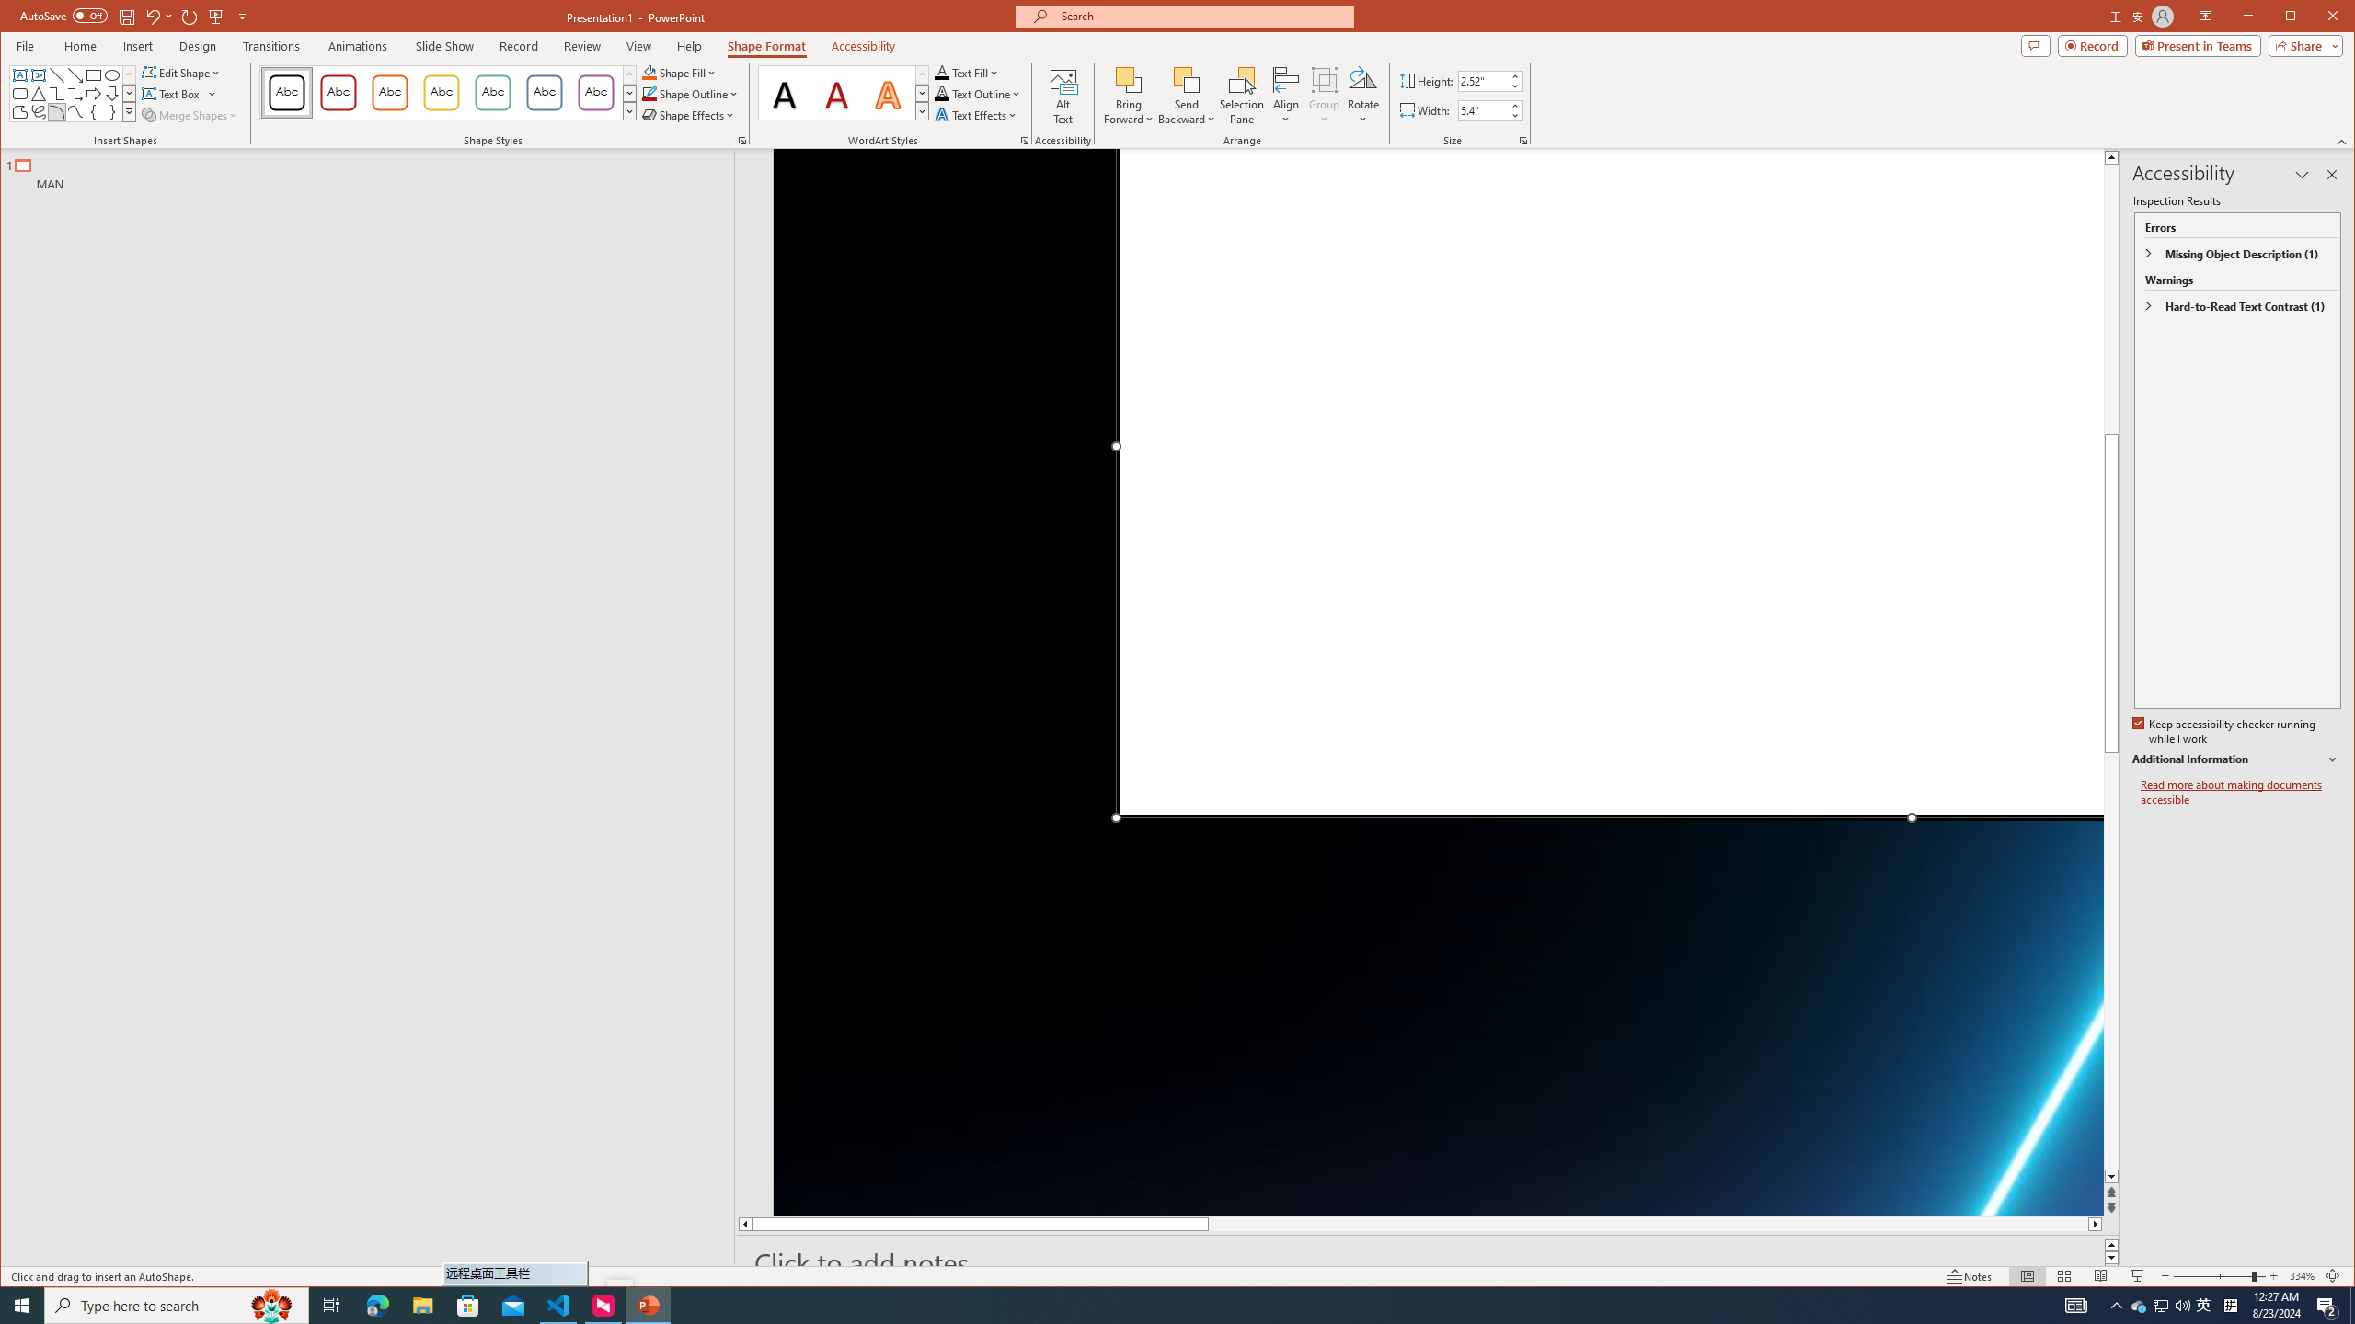 The height and width of the screenshot is (1324, 2355). Describe the element at coordinates (2327, 1306) in the screenshot. I see `Action Center, 2 new notifications` at that location.